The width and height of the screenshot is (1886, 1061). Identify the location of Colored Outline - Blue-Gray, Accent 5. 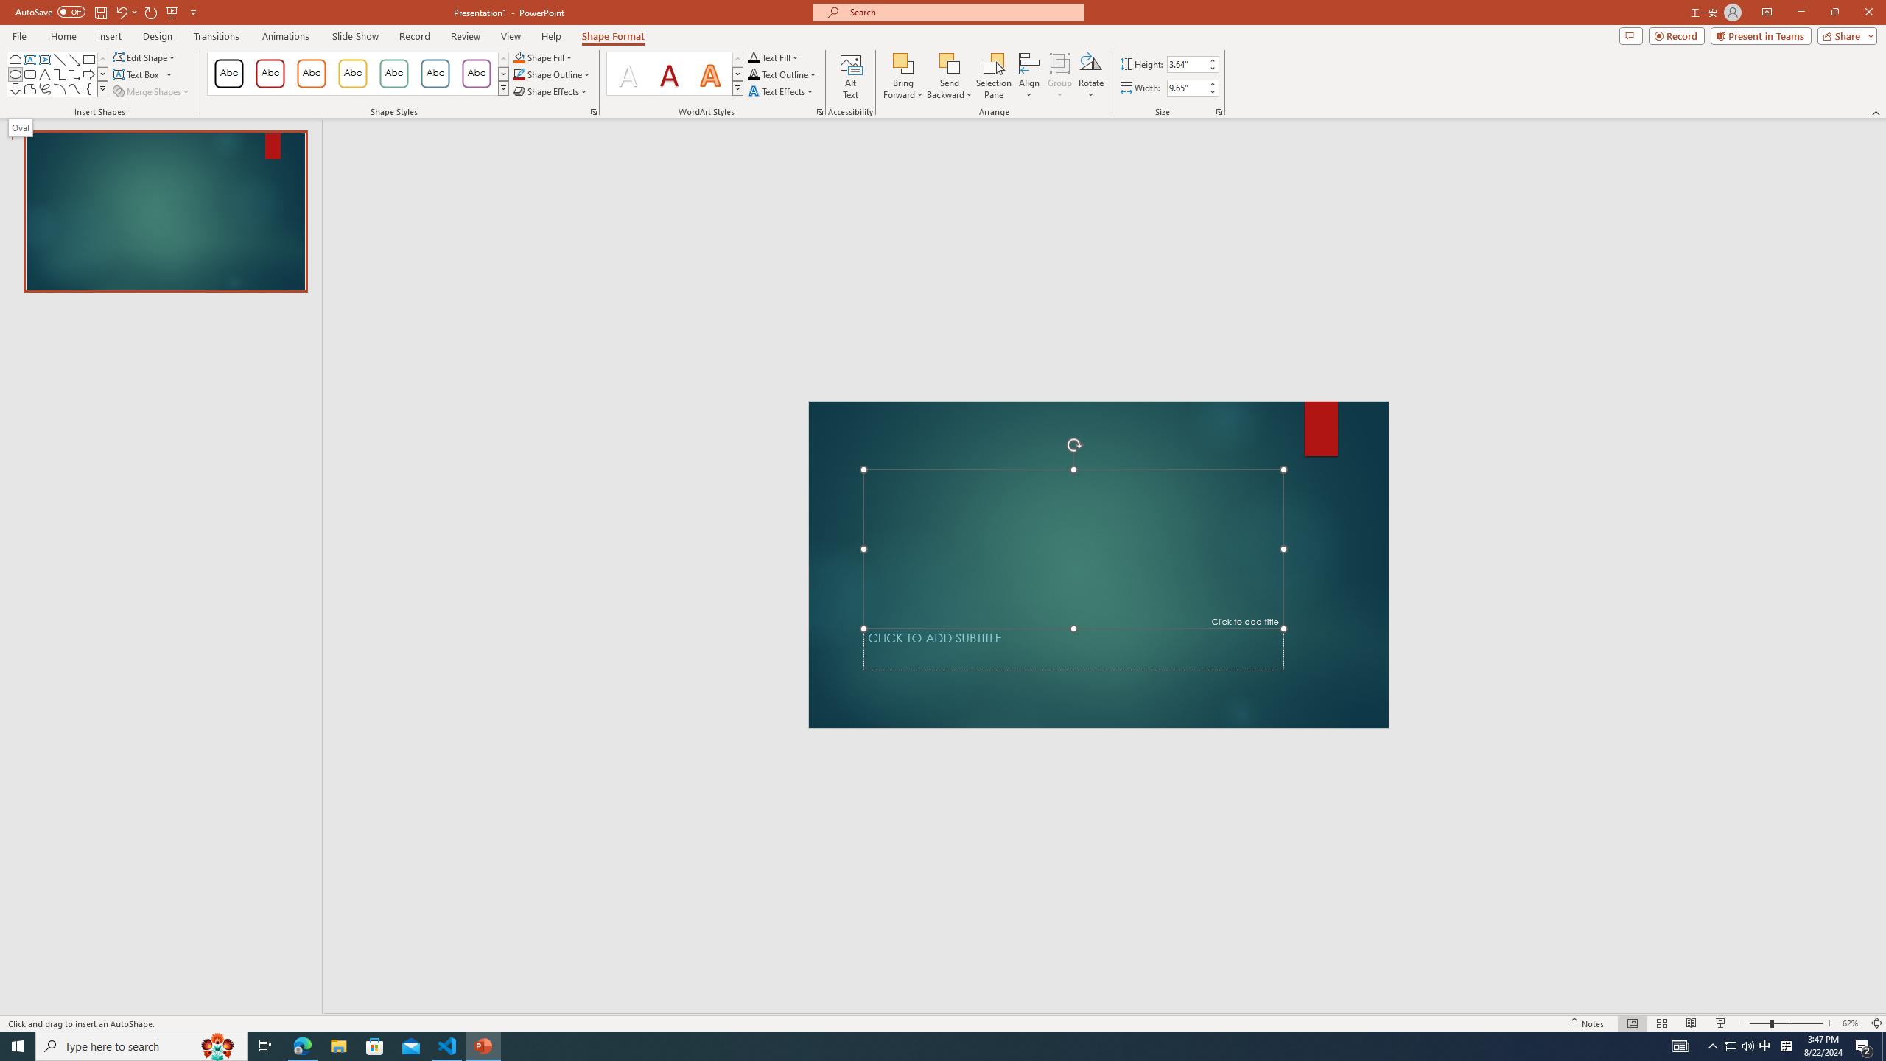
(435, 74).